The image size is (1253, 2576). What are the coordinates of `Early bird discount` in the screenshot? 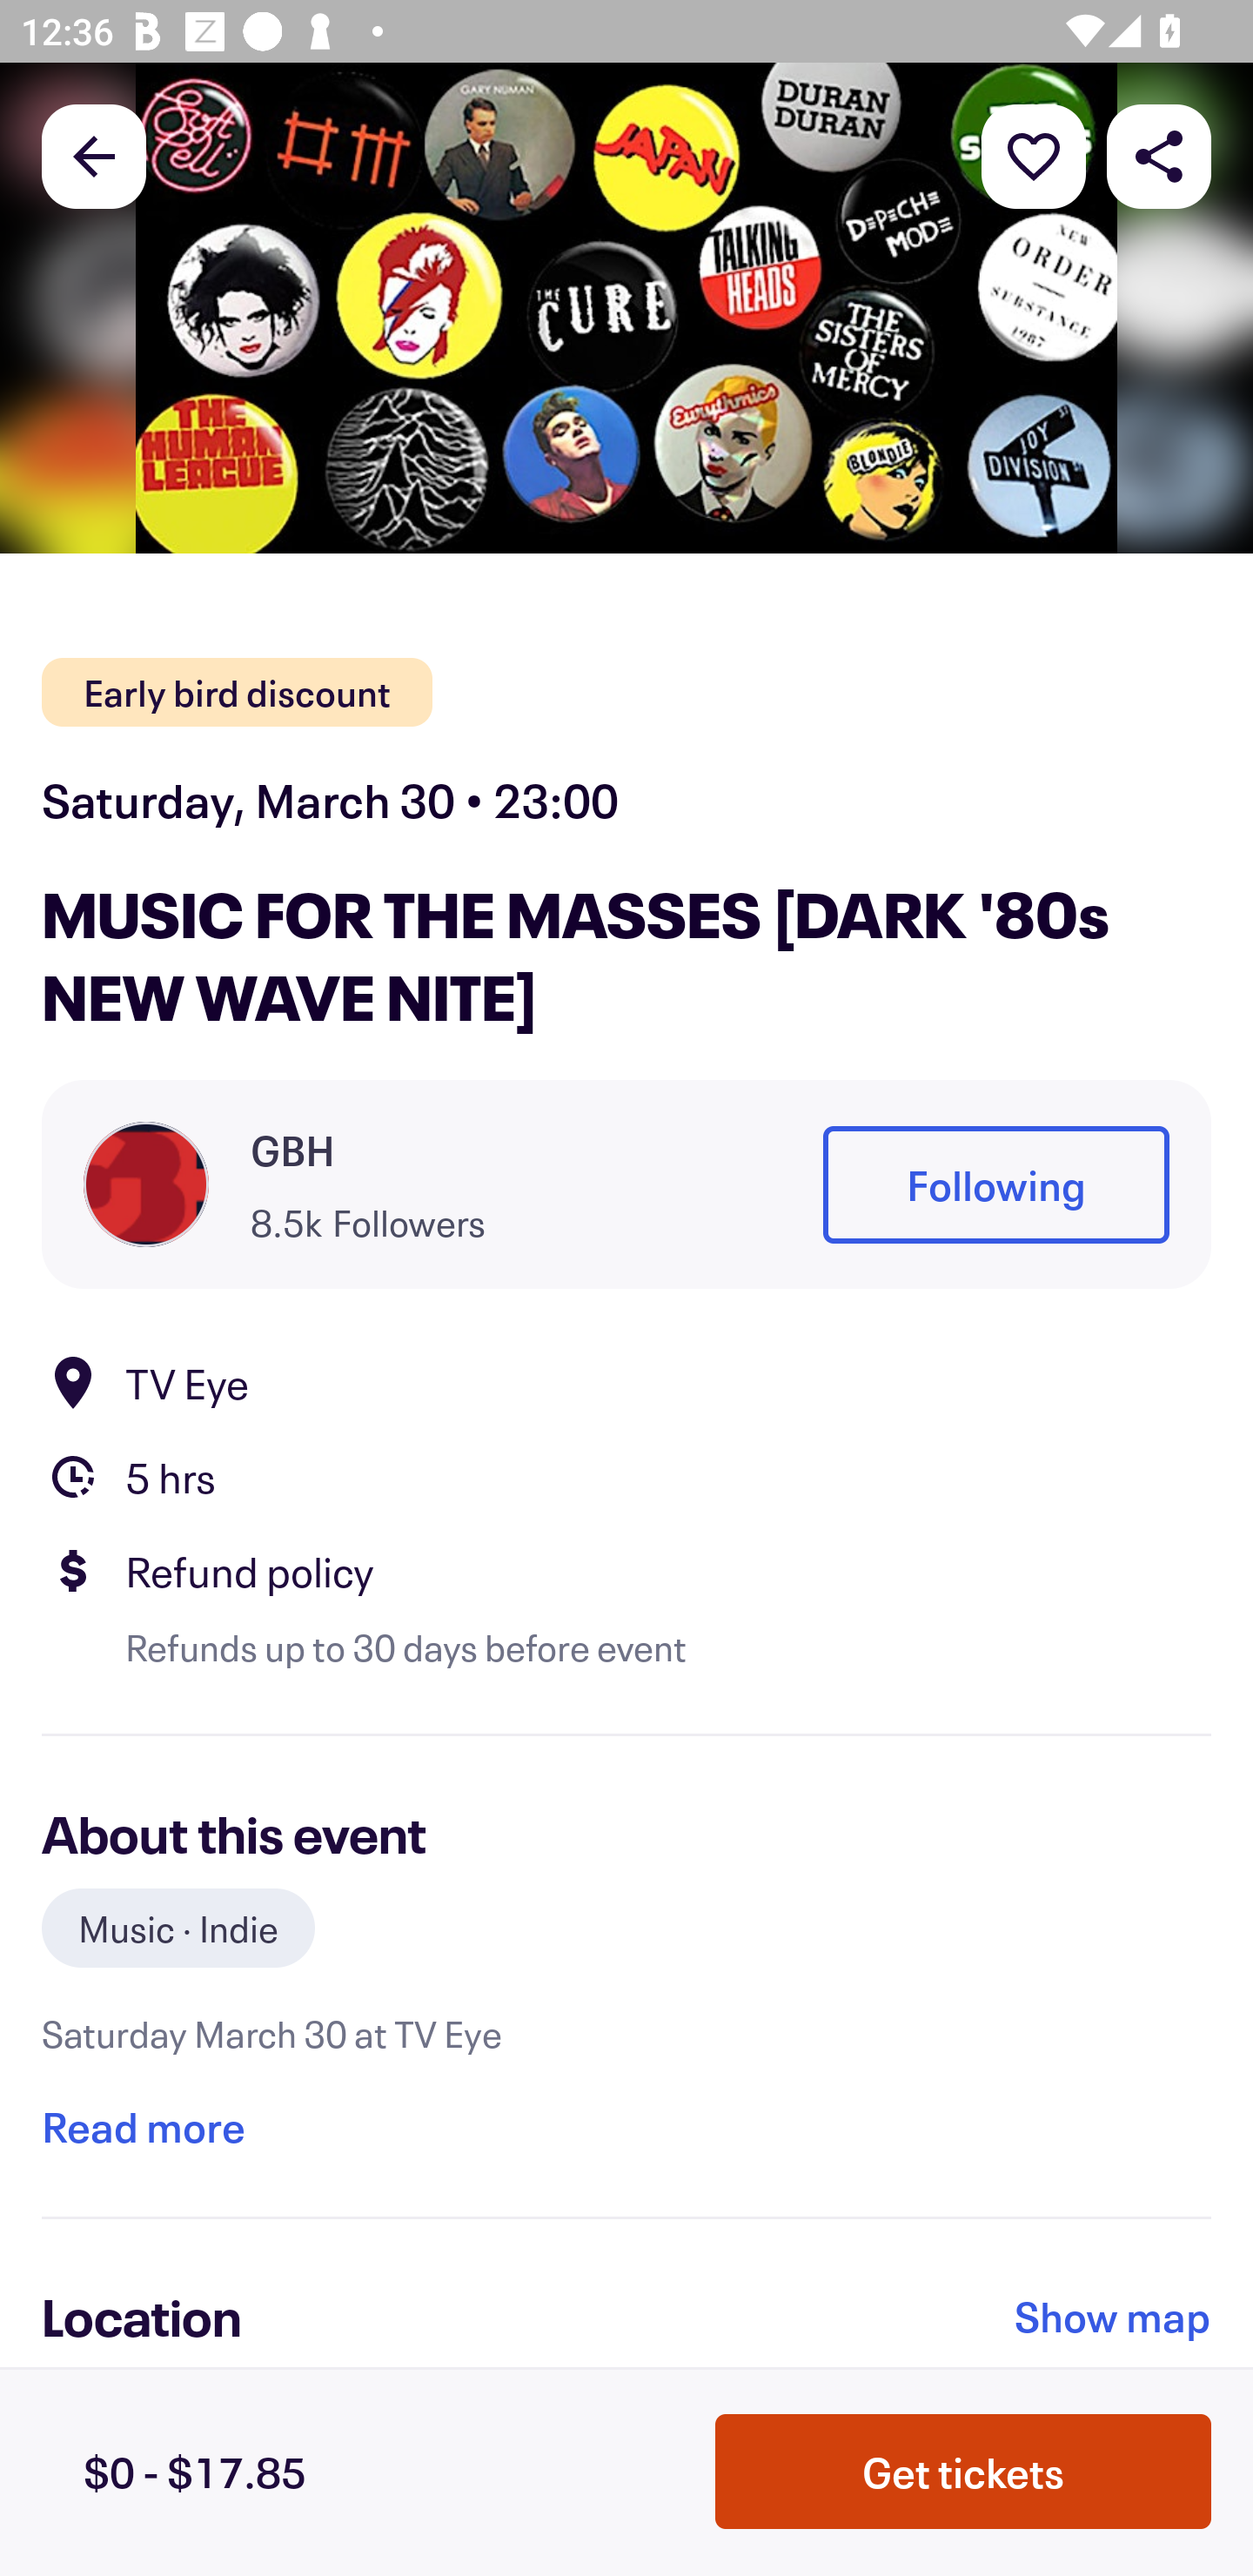 It's located at (237, 693).